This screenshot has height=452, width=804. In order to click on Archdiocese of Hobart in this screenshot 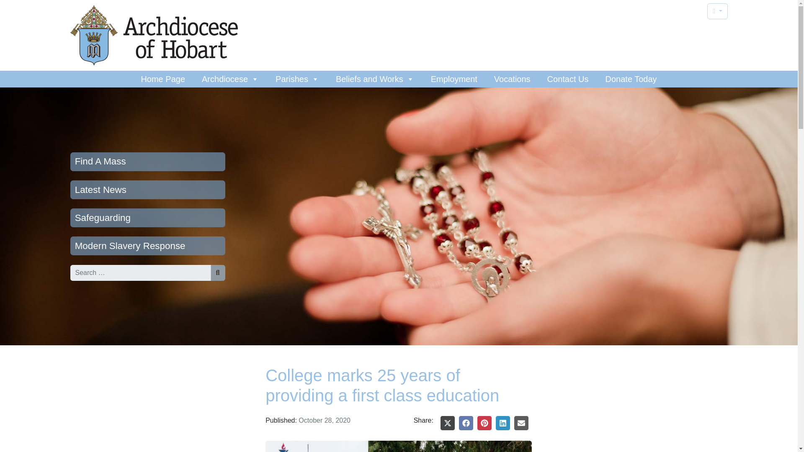, I will do `click(154, 35)`.